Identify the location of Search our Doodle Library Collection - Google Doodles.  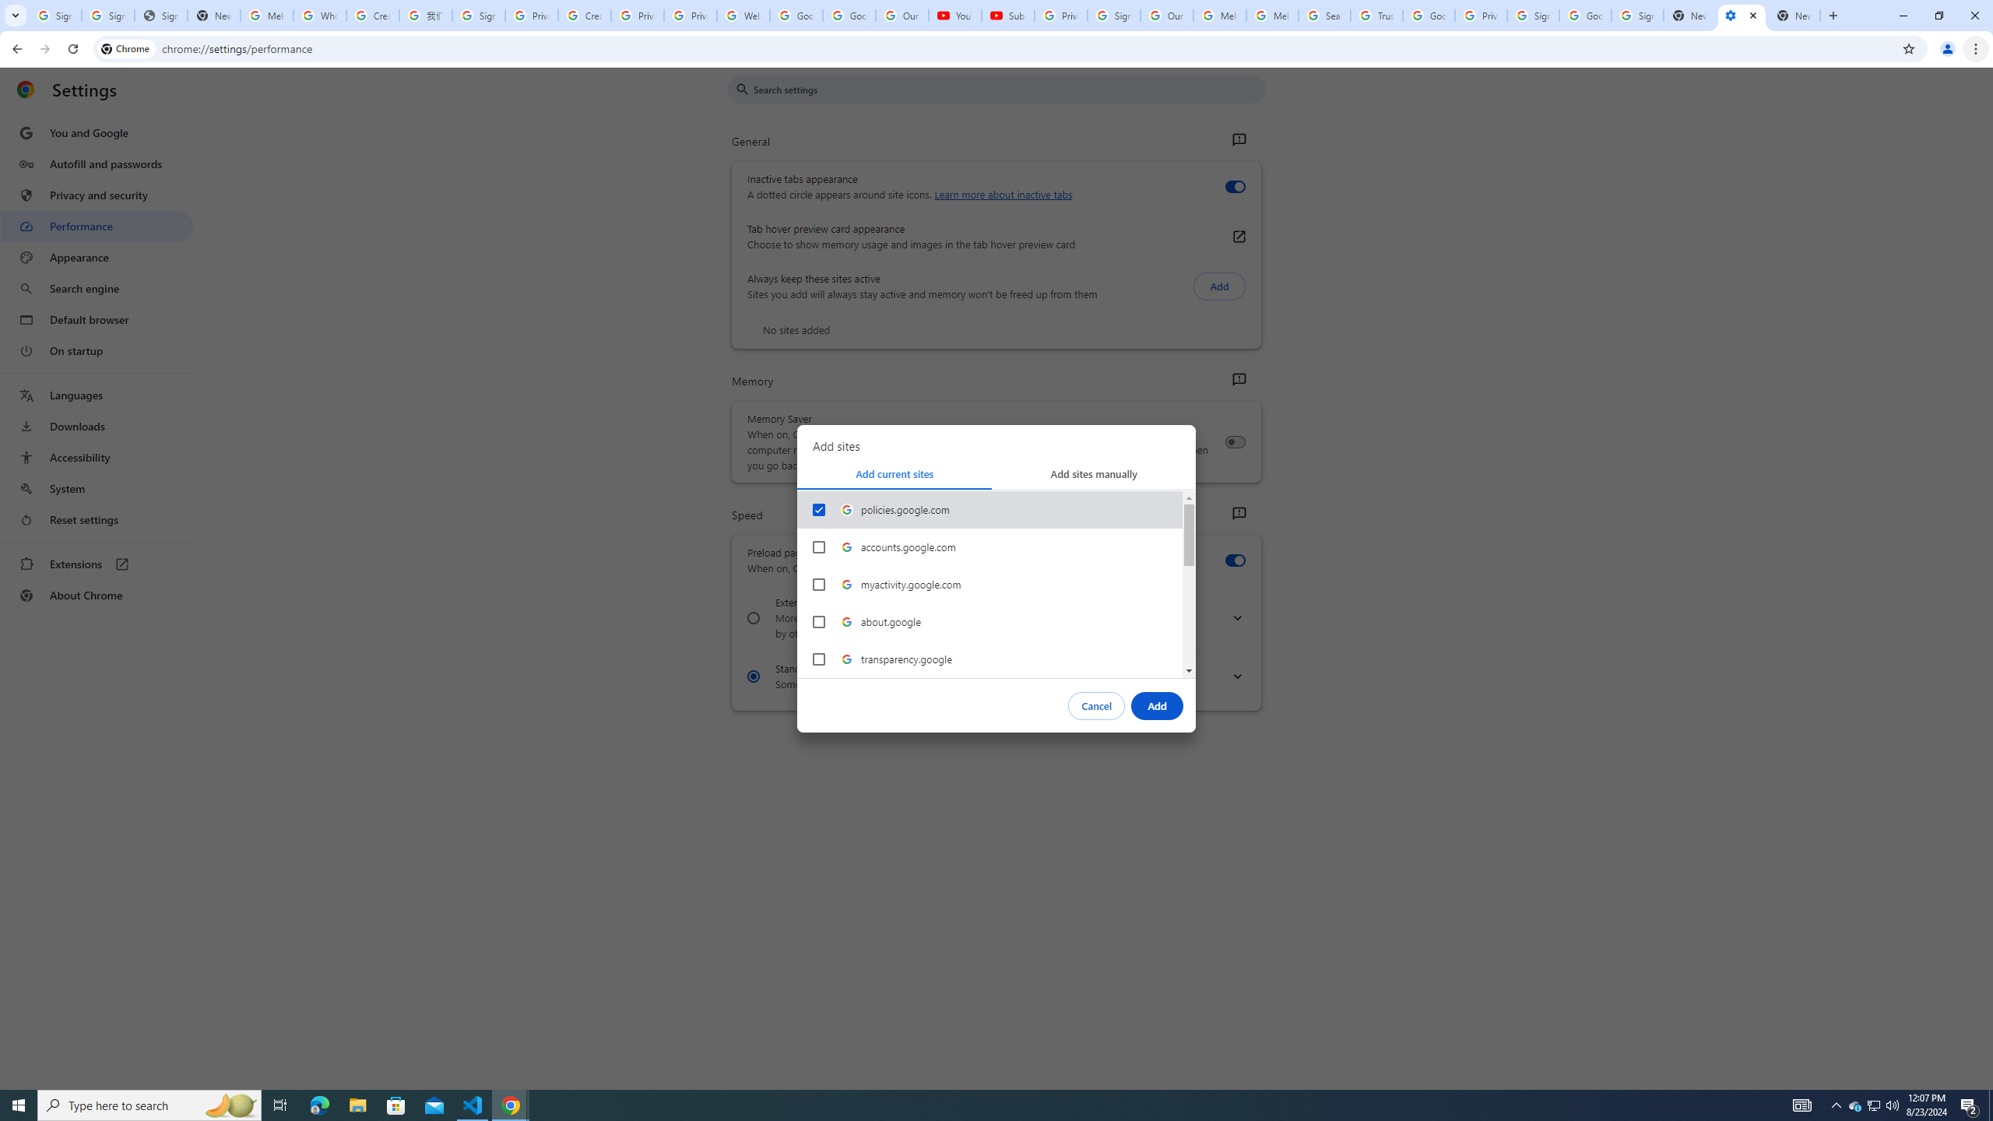
(1323, 16).